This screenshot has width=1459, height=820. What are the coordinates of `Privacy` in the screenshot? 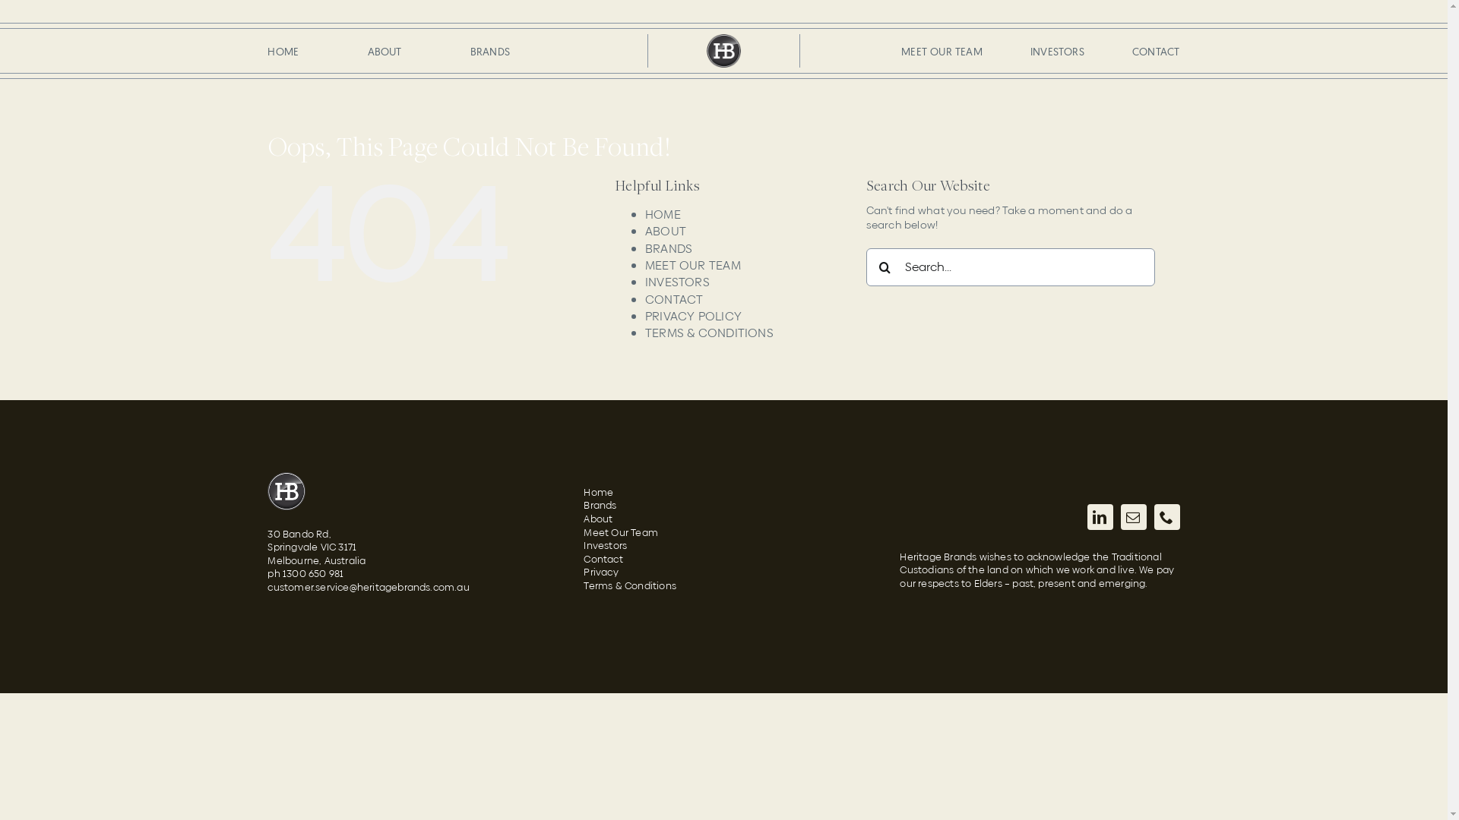 It's located at (723, 572).